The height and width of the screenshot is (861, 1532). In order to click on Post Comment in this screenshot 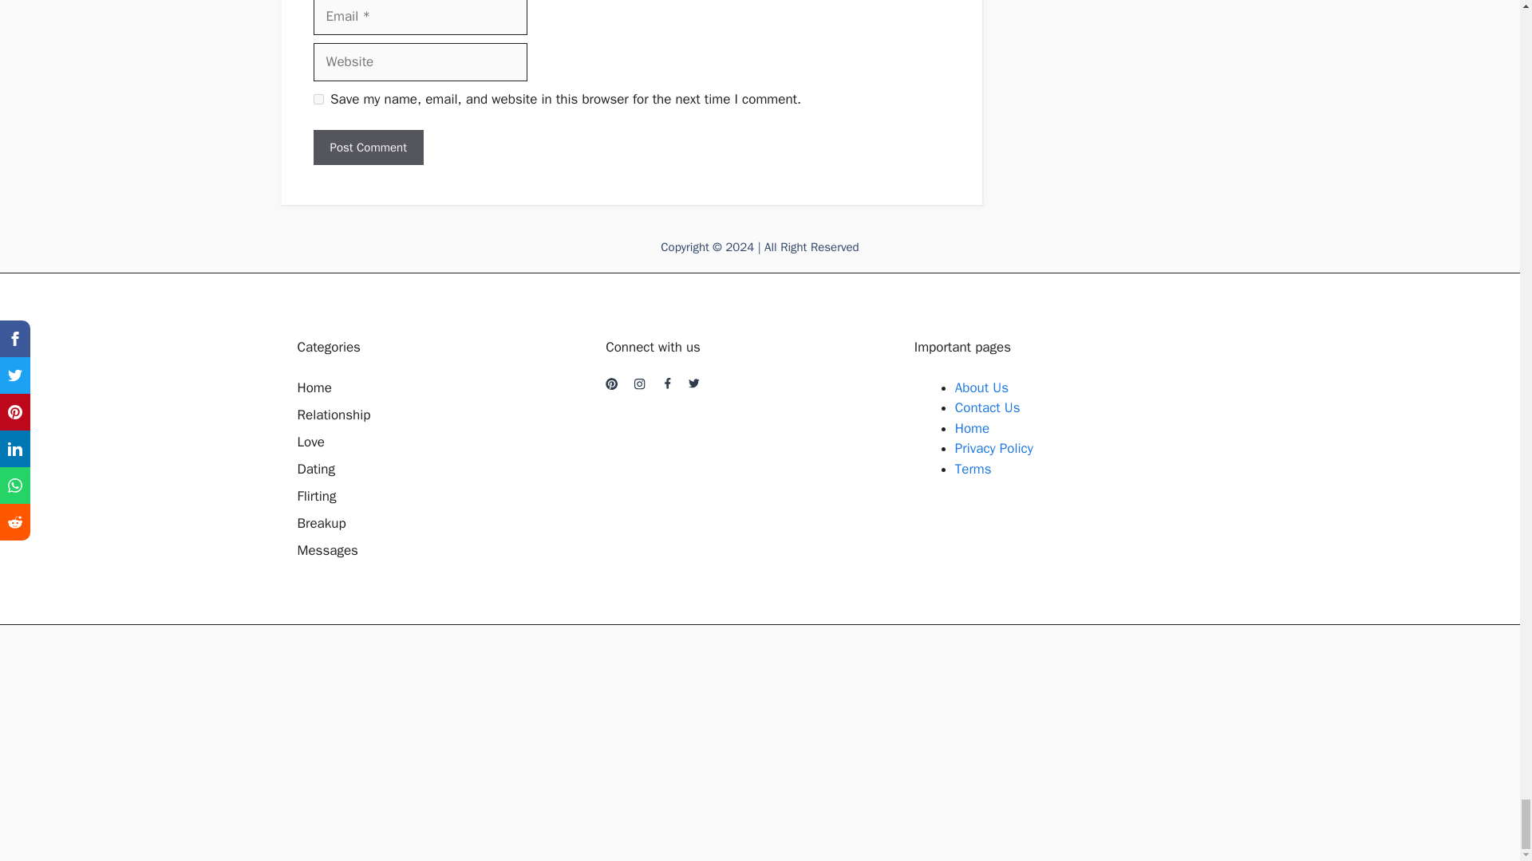, I will do `click(367, 148)`.